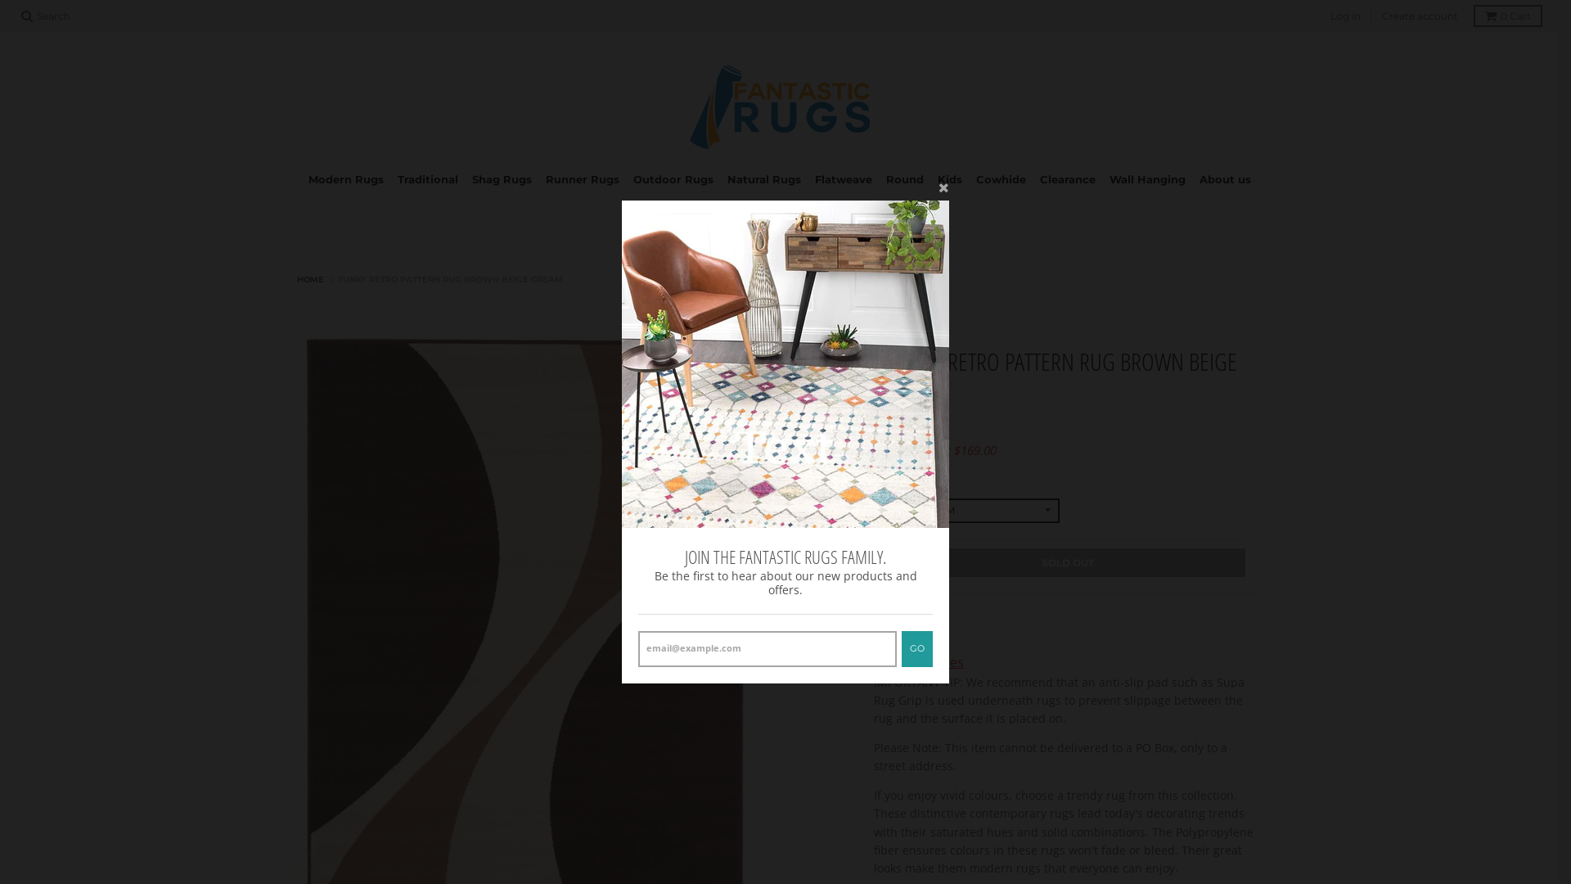  Describe the element at coordinates (502, 180) in the screenshot. I see `Shag Rugs` at that location.